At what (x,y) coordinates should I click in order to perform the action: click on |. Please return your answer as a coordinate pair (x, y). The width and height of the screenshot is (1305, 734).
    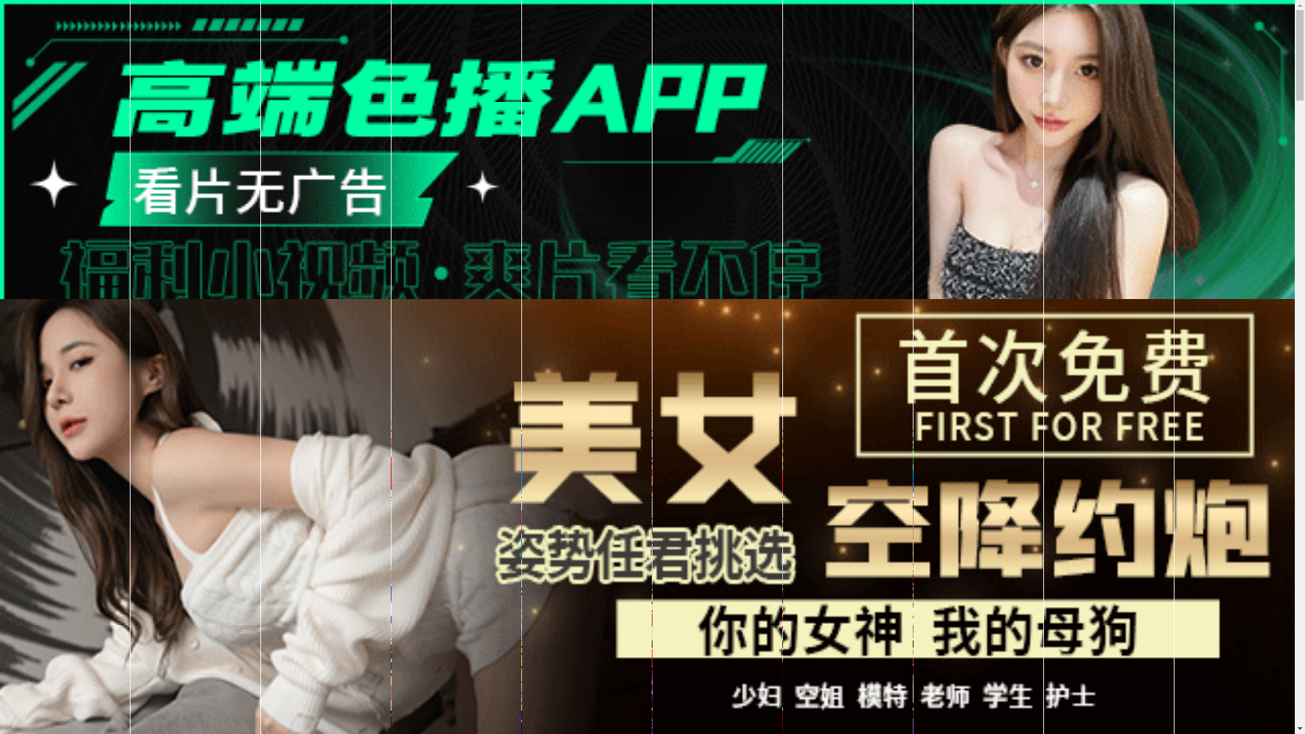
    Looking at the image, I should click on (424, 423).